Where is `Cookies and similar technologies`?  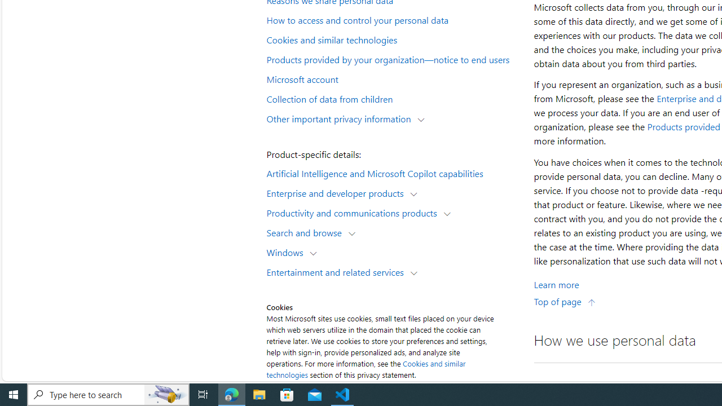
Cookies and similar technologies is located at coordinates (366, 369).